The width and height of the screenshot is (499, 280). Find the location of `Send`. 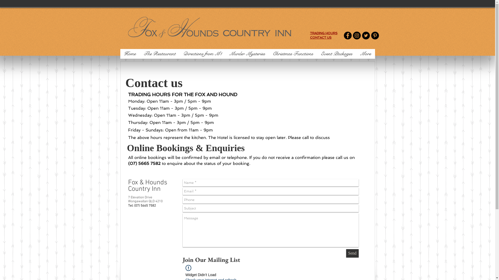

Send is located at coordinates (352, 253).